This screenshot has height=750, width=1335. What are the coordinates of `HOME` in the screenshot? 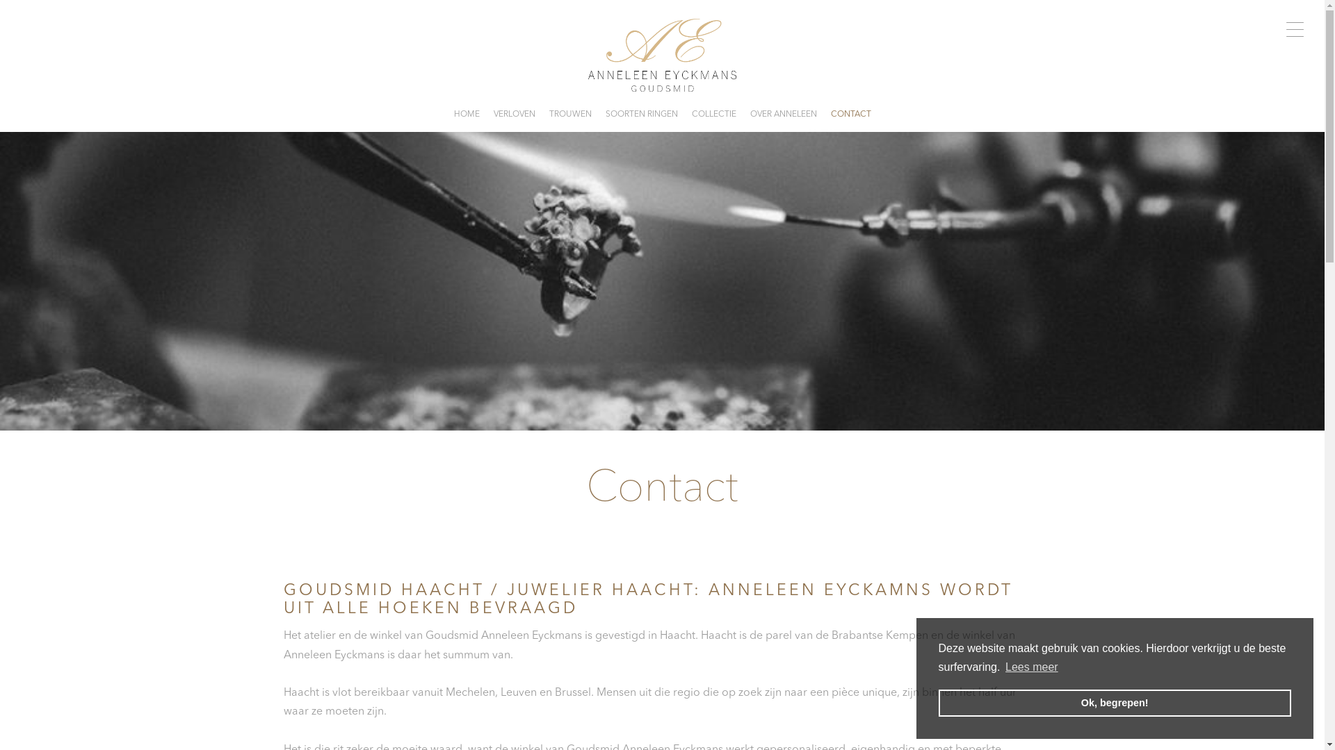 It's located at (466, 115).